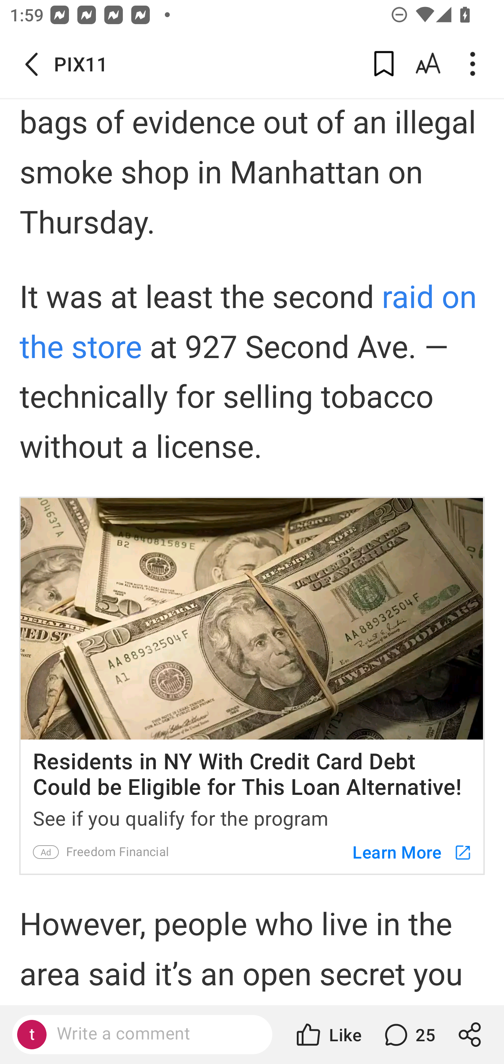 This screenshot has height=1064, width=504. I want to click on raid on the store , so click(248, 323).